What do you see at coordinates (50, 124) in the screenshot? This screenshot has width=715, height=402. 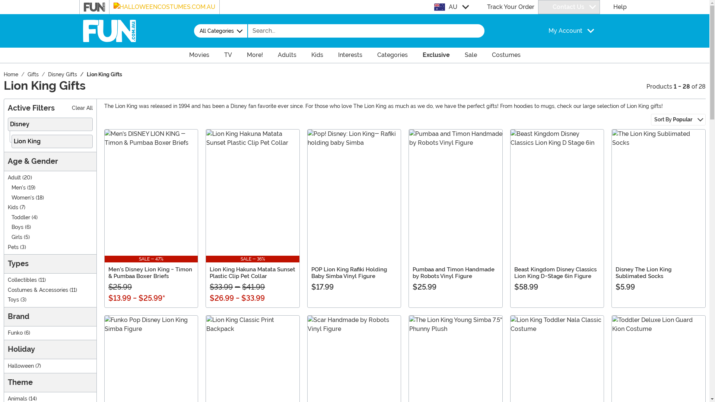 I see `Disney` at bounding box center [50, 124].